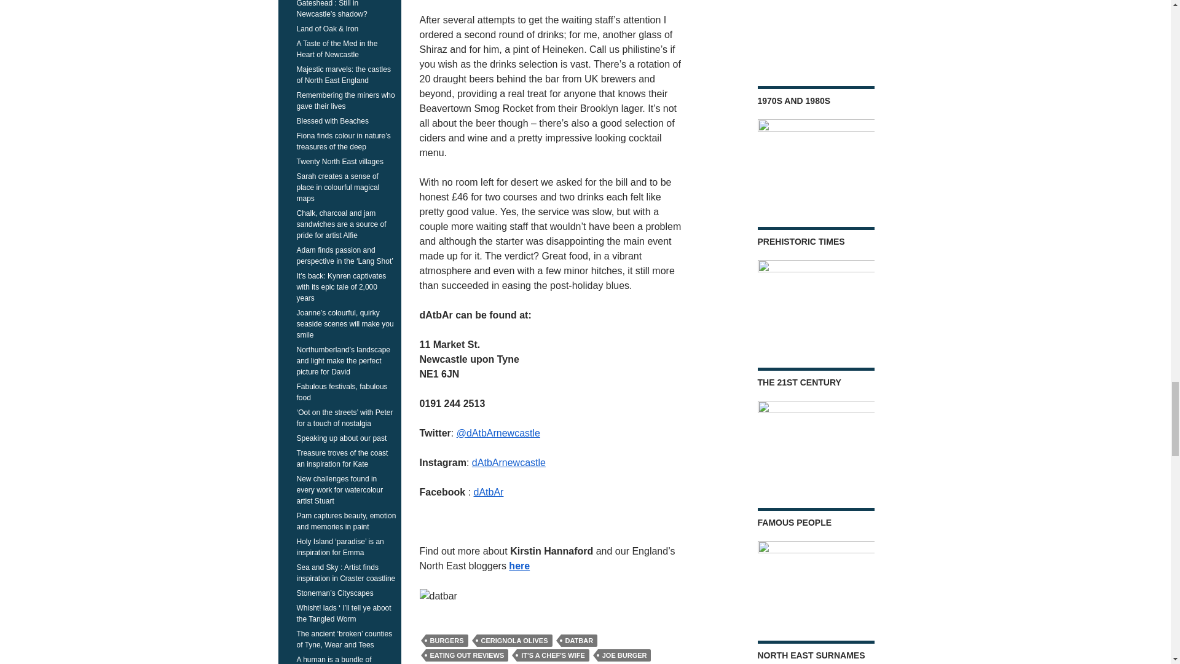 The image size is (1180, 664). What do you see at coordinates (498, 433) in the screenshot?
I see `DatBar Twitter` at bounding box center [498, 433].